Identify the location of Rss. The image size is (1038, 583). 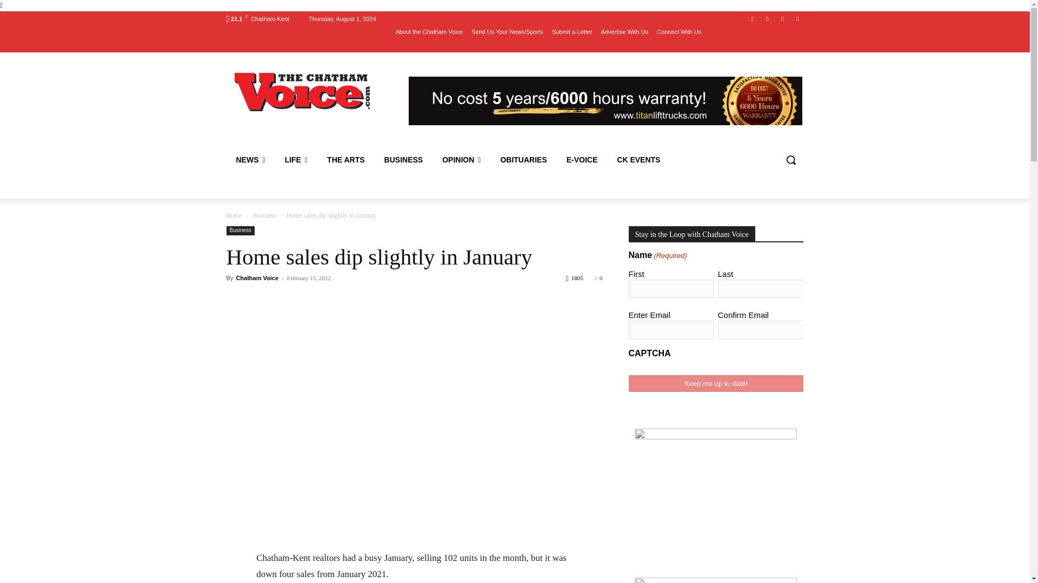
(797, 19).